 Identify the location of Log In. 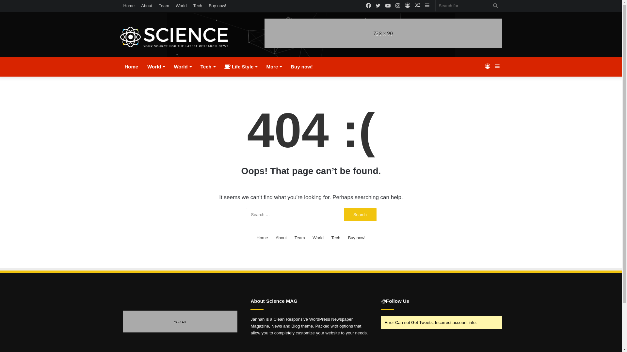
(488, 67).